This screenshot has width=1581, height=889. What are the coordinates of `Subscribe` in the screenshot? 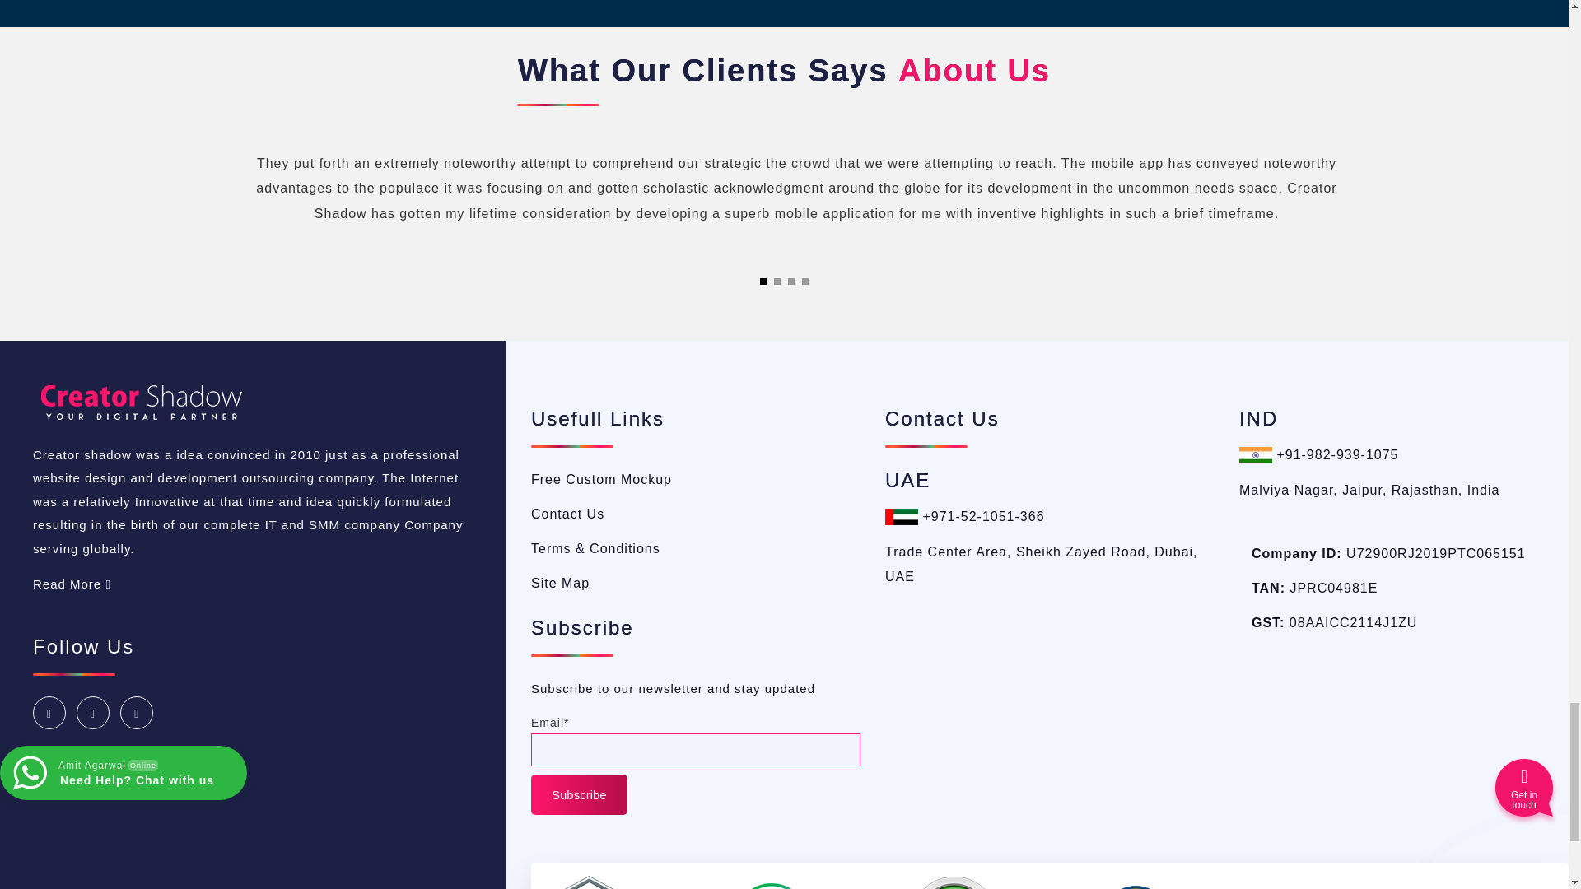 It's located at (580, 795).